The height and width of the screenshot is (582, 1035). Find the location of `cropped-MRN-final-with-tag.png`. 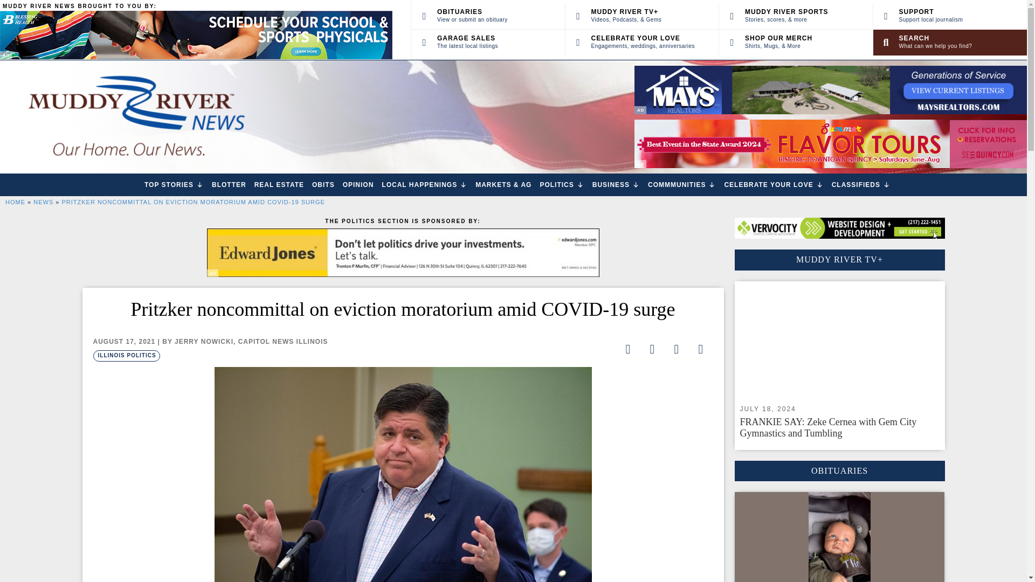

cropped-MRN-final-with-tag.png is located at coordinates (135, 116).